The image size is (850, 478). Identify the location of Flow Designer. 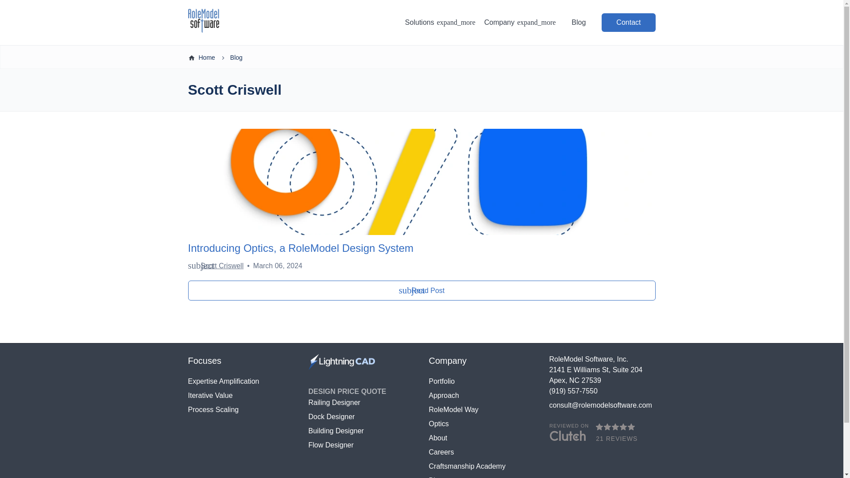
(361, 445).